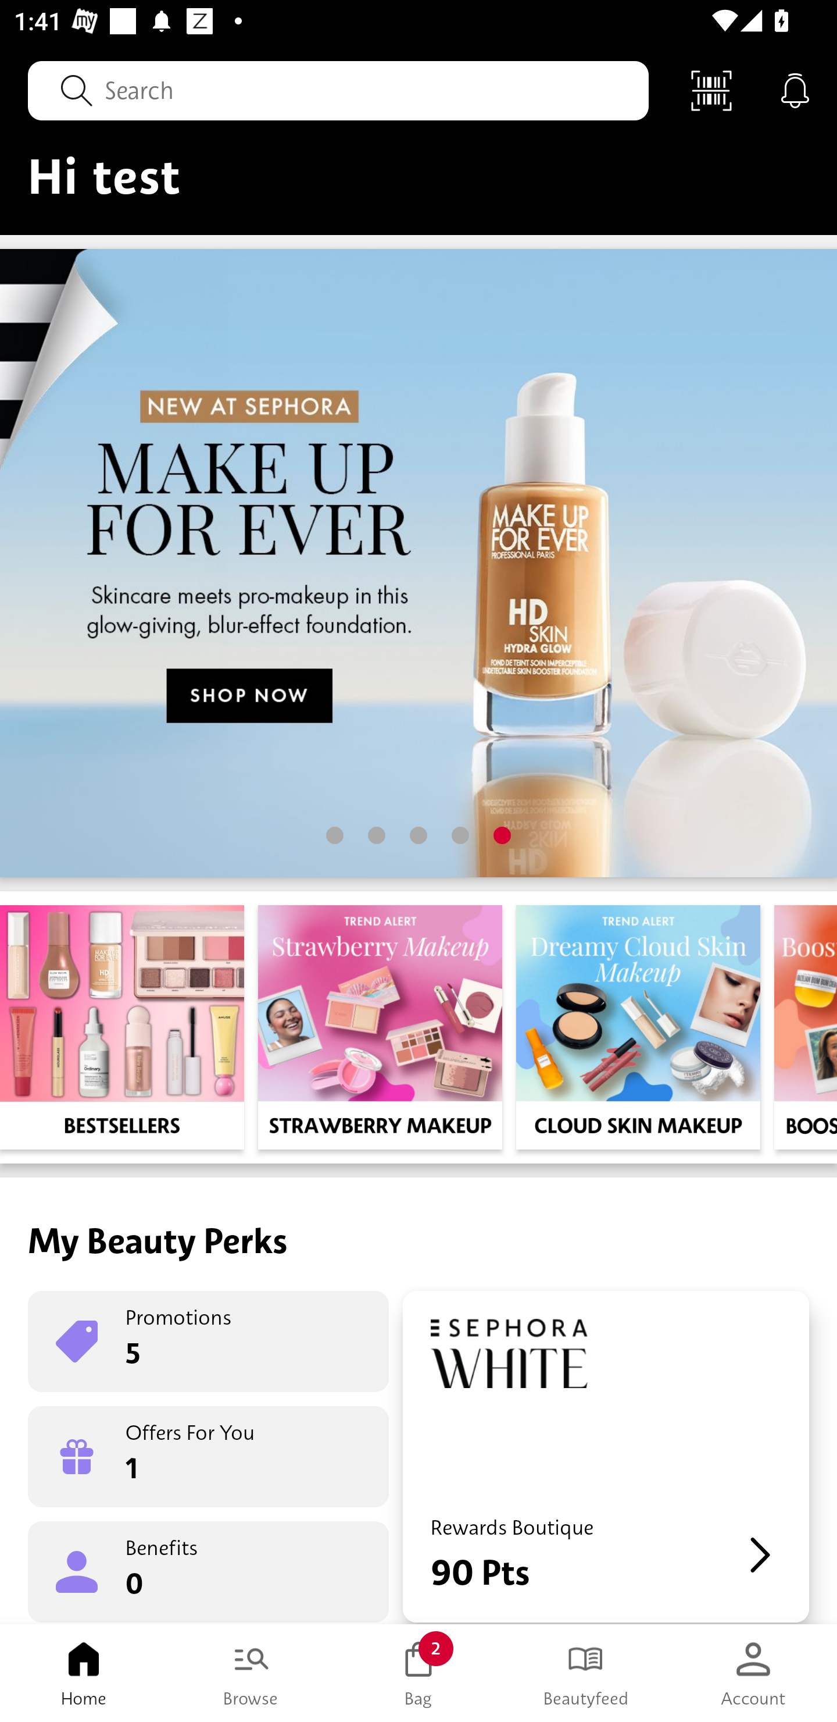 This screenshot has width=837, height=1722. Describe the element at coordinates (586, 1673) in the screenshot. I see `Beautyfeed` at that location.